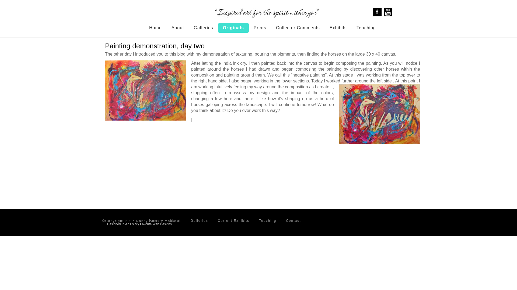  I want to click on Contact, so click(293, 221).